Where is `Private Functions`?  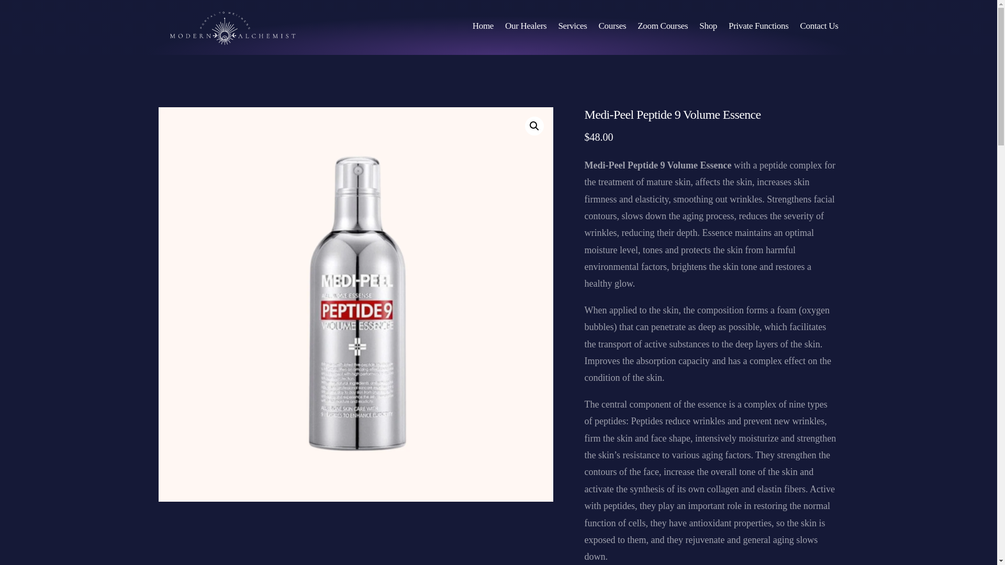 Private Functions is located at coordinates (758, 26).